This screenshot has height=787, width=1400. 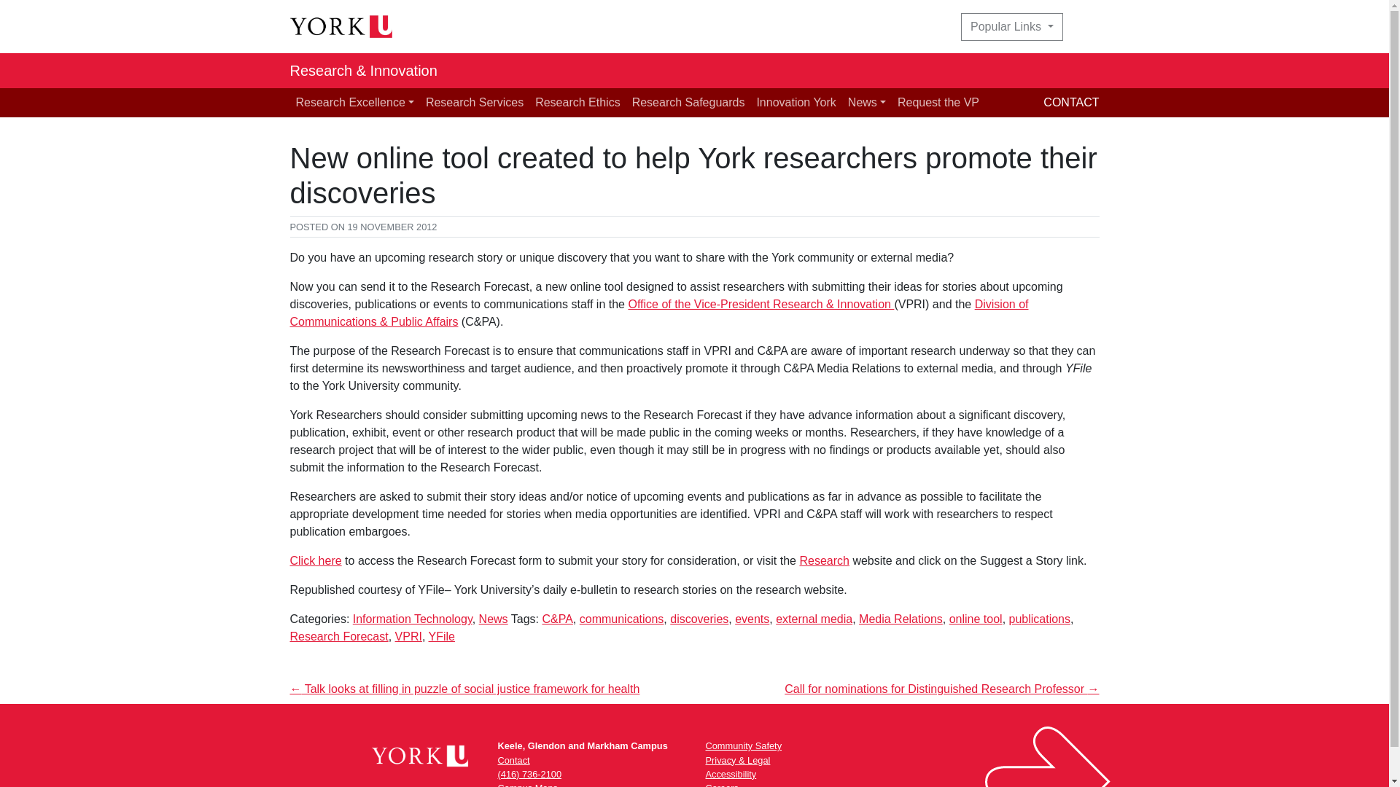 What do you see at coordinates (1089, 27) in the screenshot?
I see `Search` at bounding box center [1089, 27].